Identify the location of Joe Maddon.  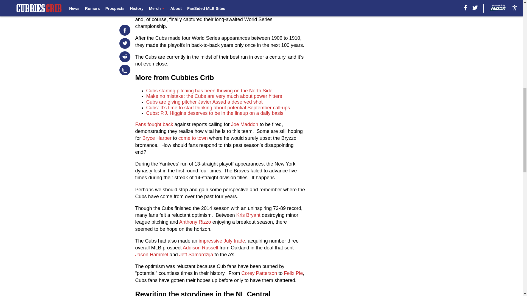
(245, 124).